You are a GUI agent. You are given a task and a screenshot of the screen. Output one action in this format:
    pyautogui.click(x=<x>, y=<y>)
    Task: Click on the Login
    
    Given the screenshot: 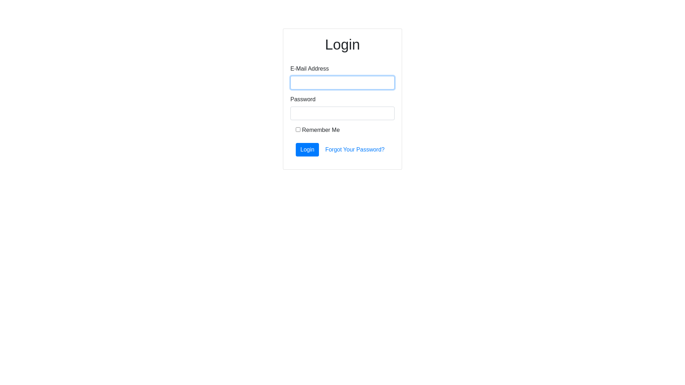 What is the action you would take?
    pyautogui.click(x=308, y=150)
    